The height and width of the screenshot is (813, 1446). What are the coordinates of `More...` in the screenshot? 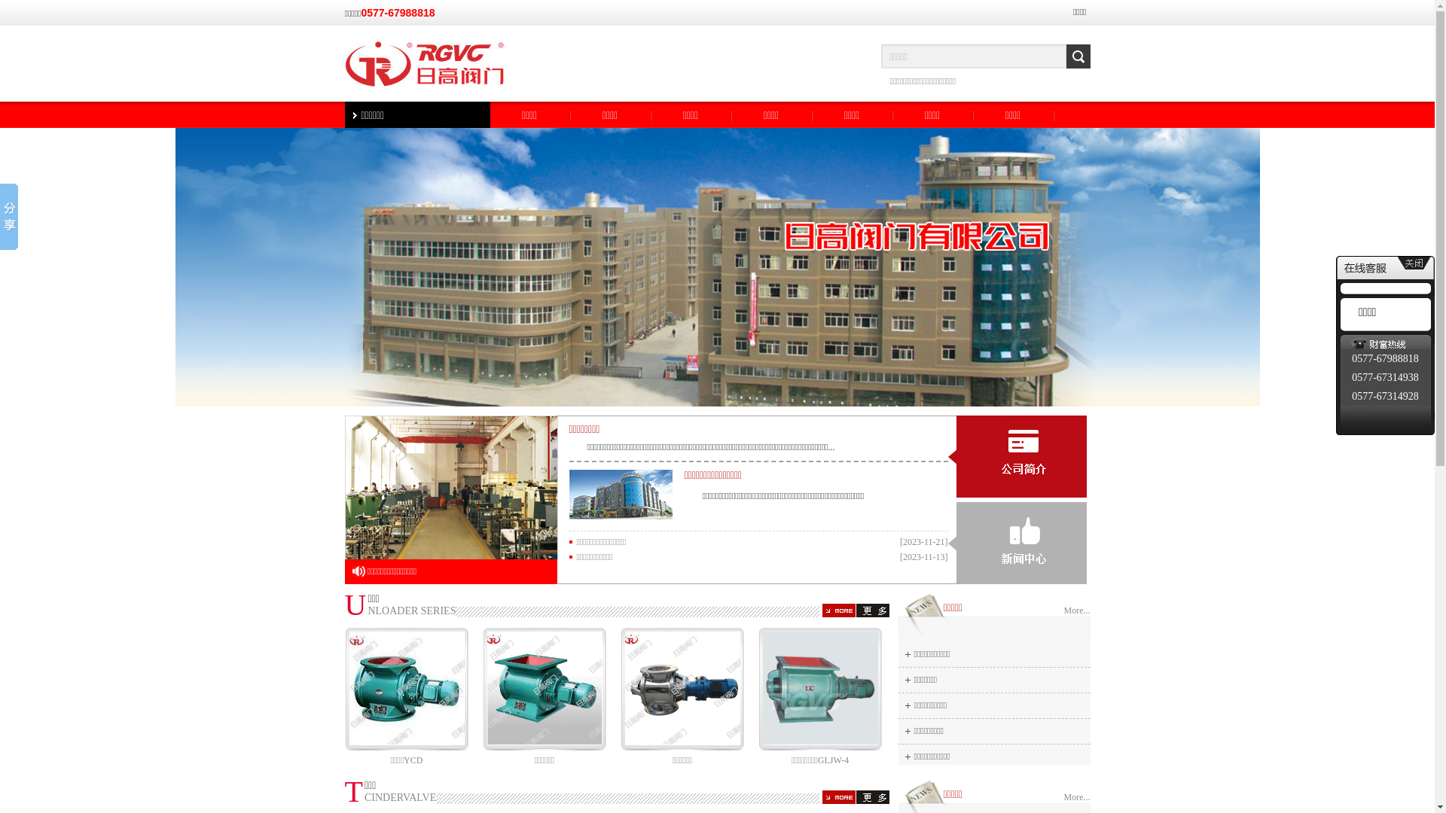 It's located at (1077, 611).